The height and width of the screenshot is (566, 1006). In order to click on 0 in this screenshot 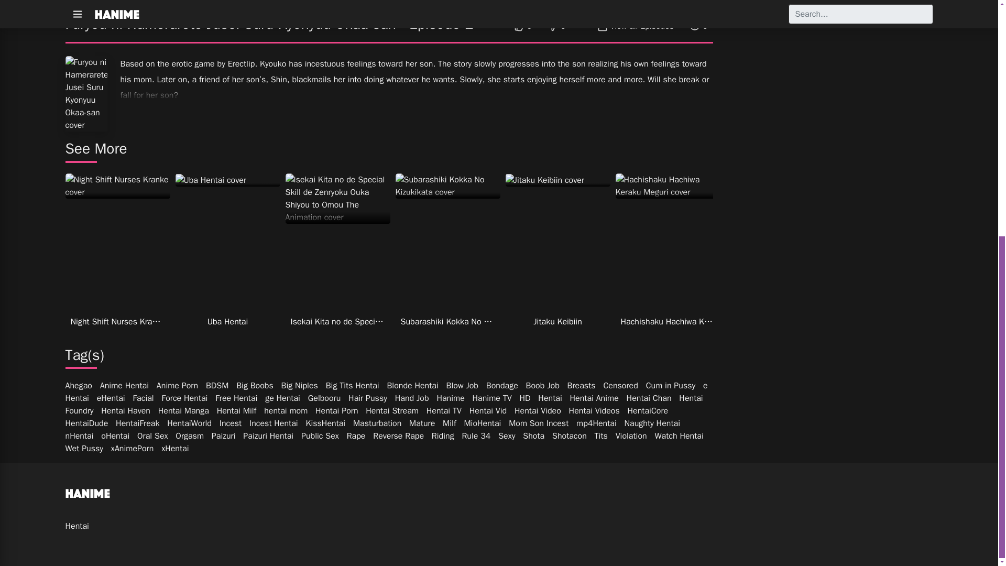, I will do `click(556, 26)`.